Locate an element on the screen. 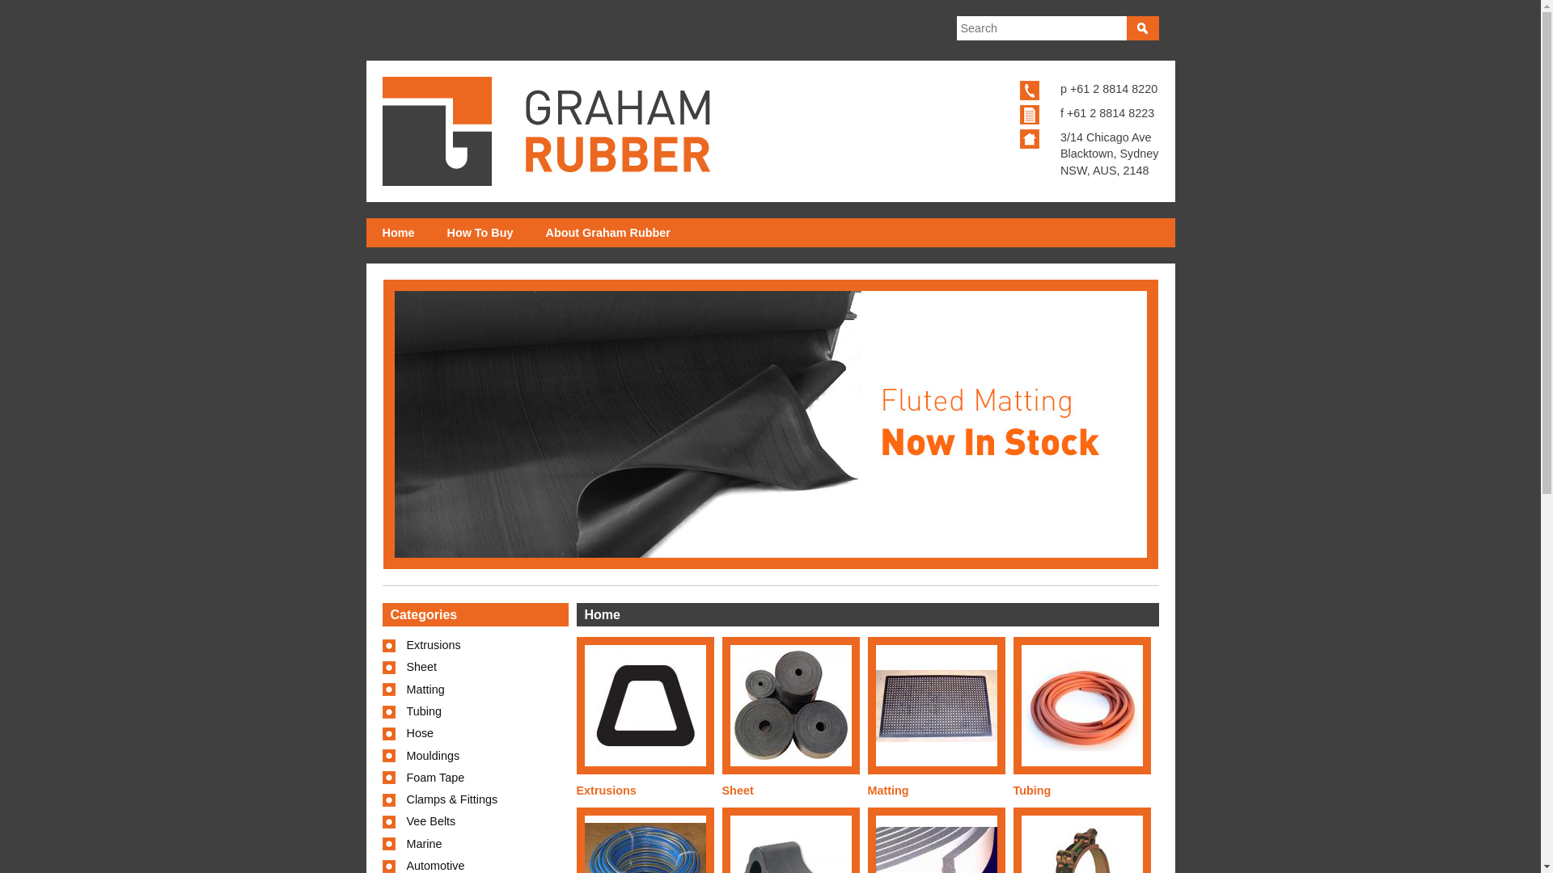 Image resolution: width=1553 pixels, height=873 pixels. Extrusions is located at coordinates (645, 706).